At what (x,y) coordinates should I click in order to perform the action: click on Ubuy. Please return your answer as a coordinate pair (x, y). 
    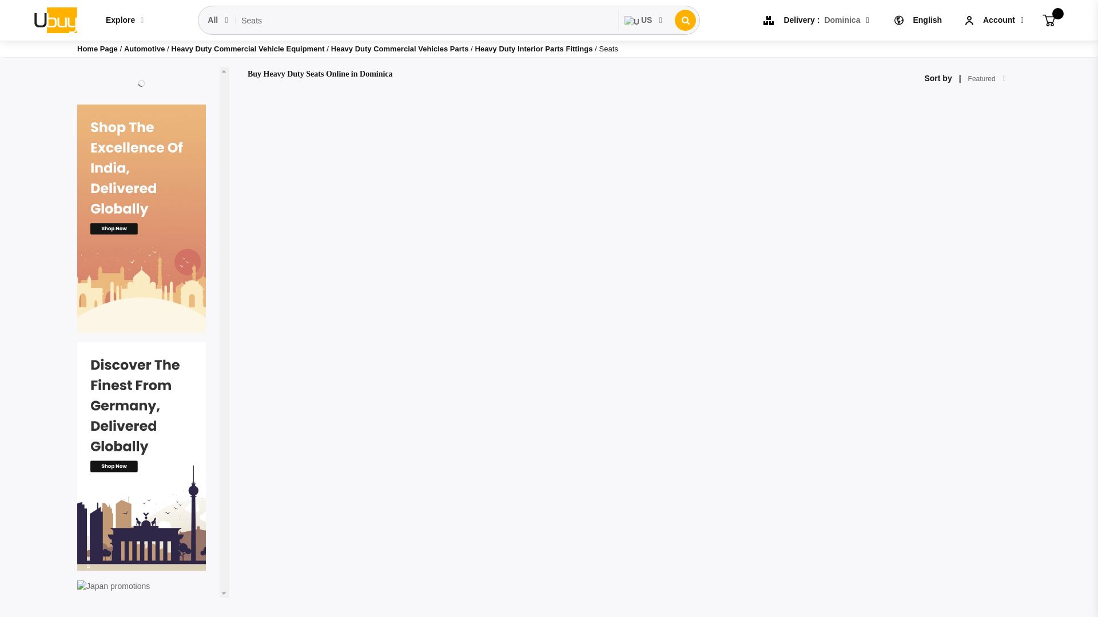
    Looking at the image, I should click on (55, 19).